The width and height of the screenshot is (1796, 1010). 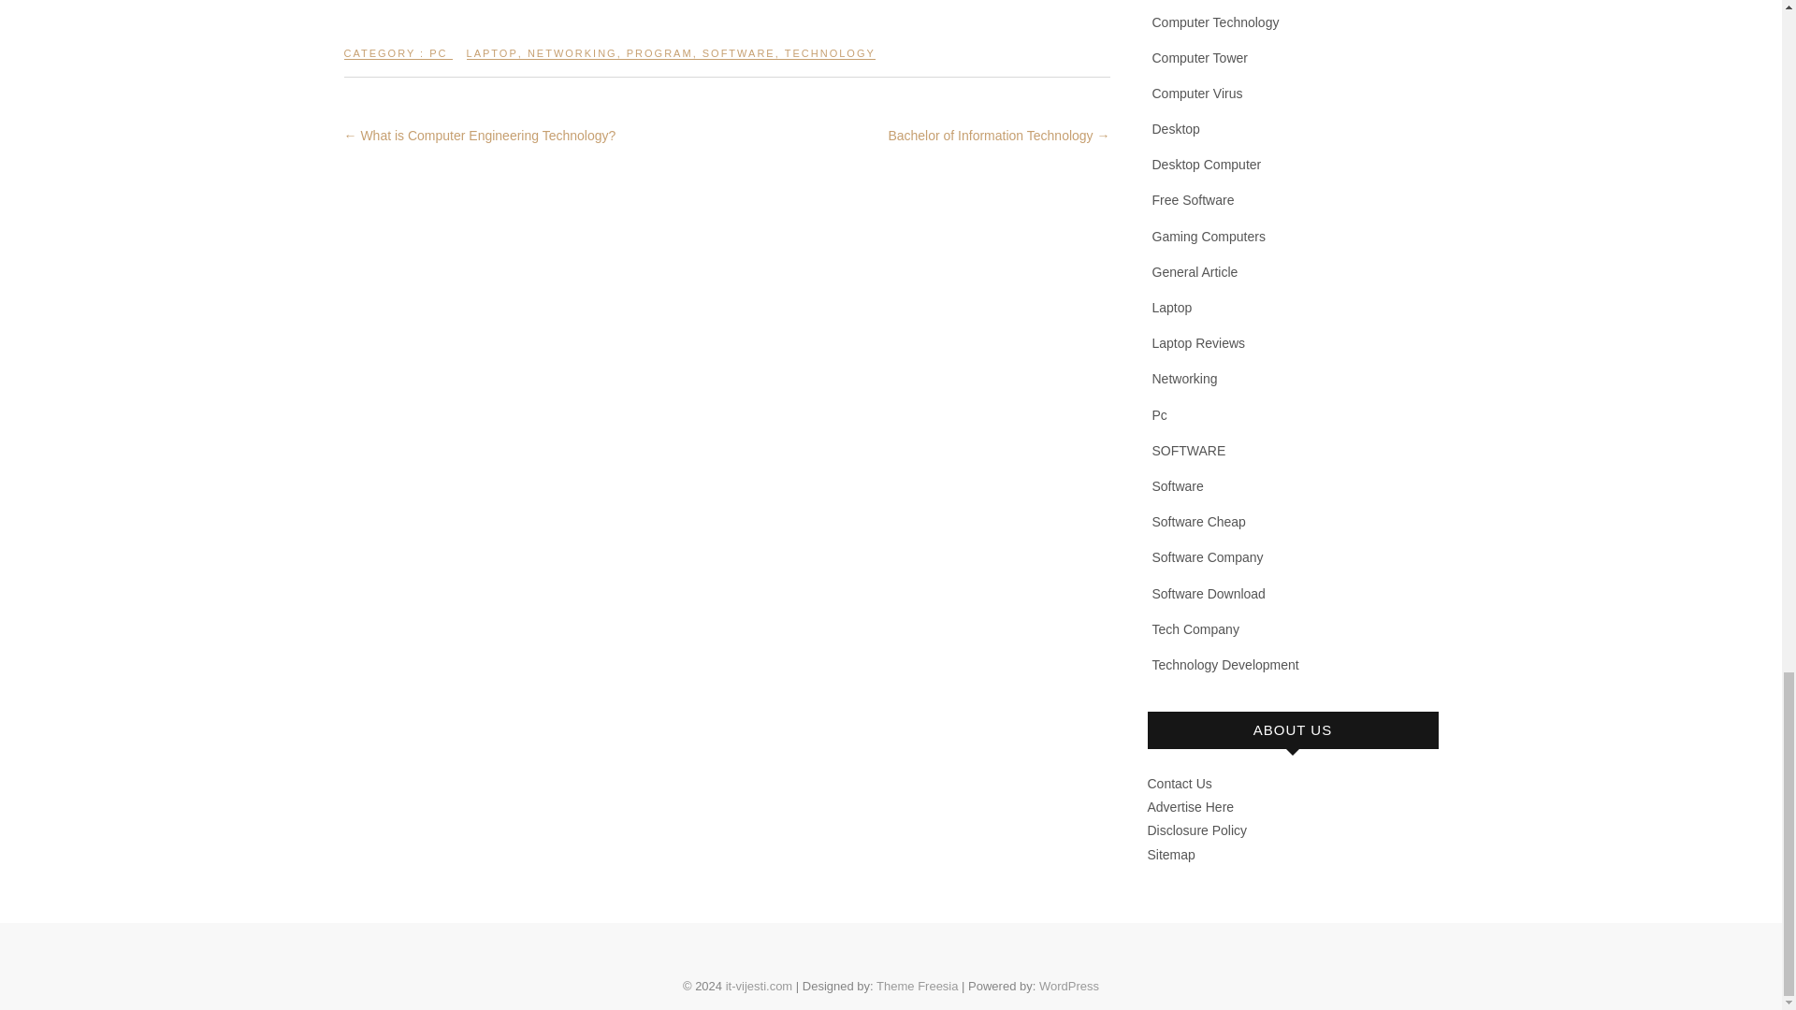 What do you see at coordinates (917, 986) in the screenshot?
I see `Theme Freesia` at bounding box center [917, 986].